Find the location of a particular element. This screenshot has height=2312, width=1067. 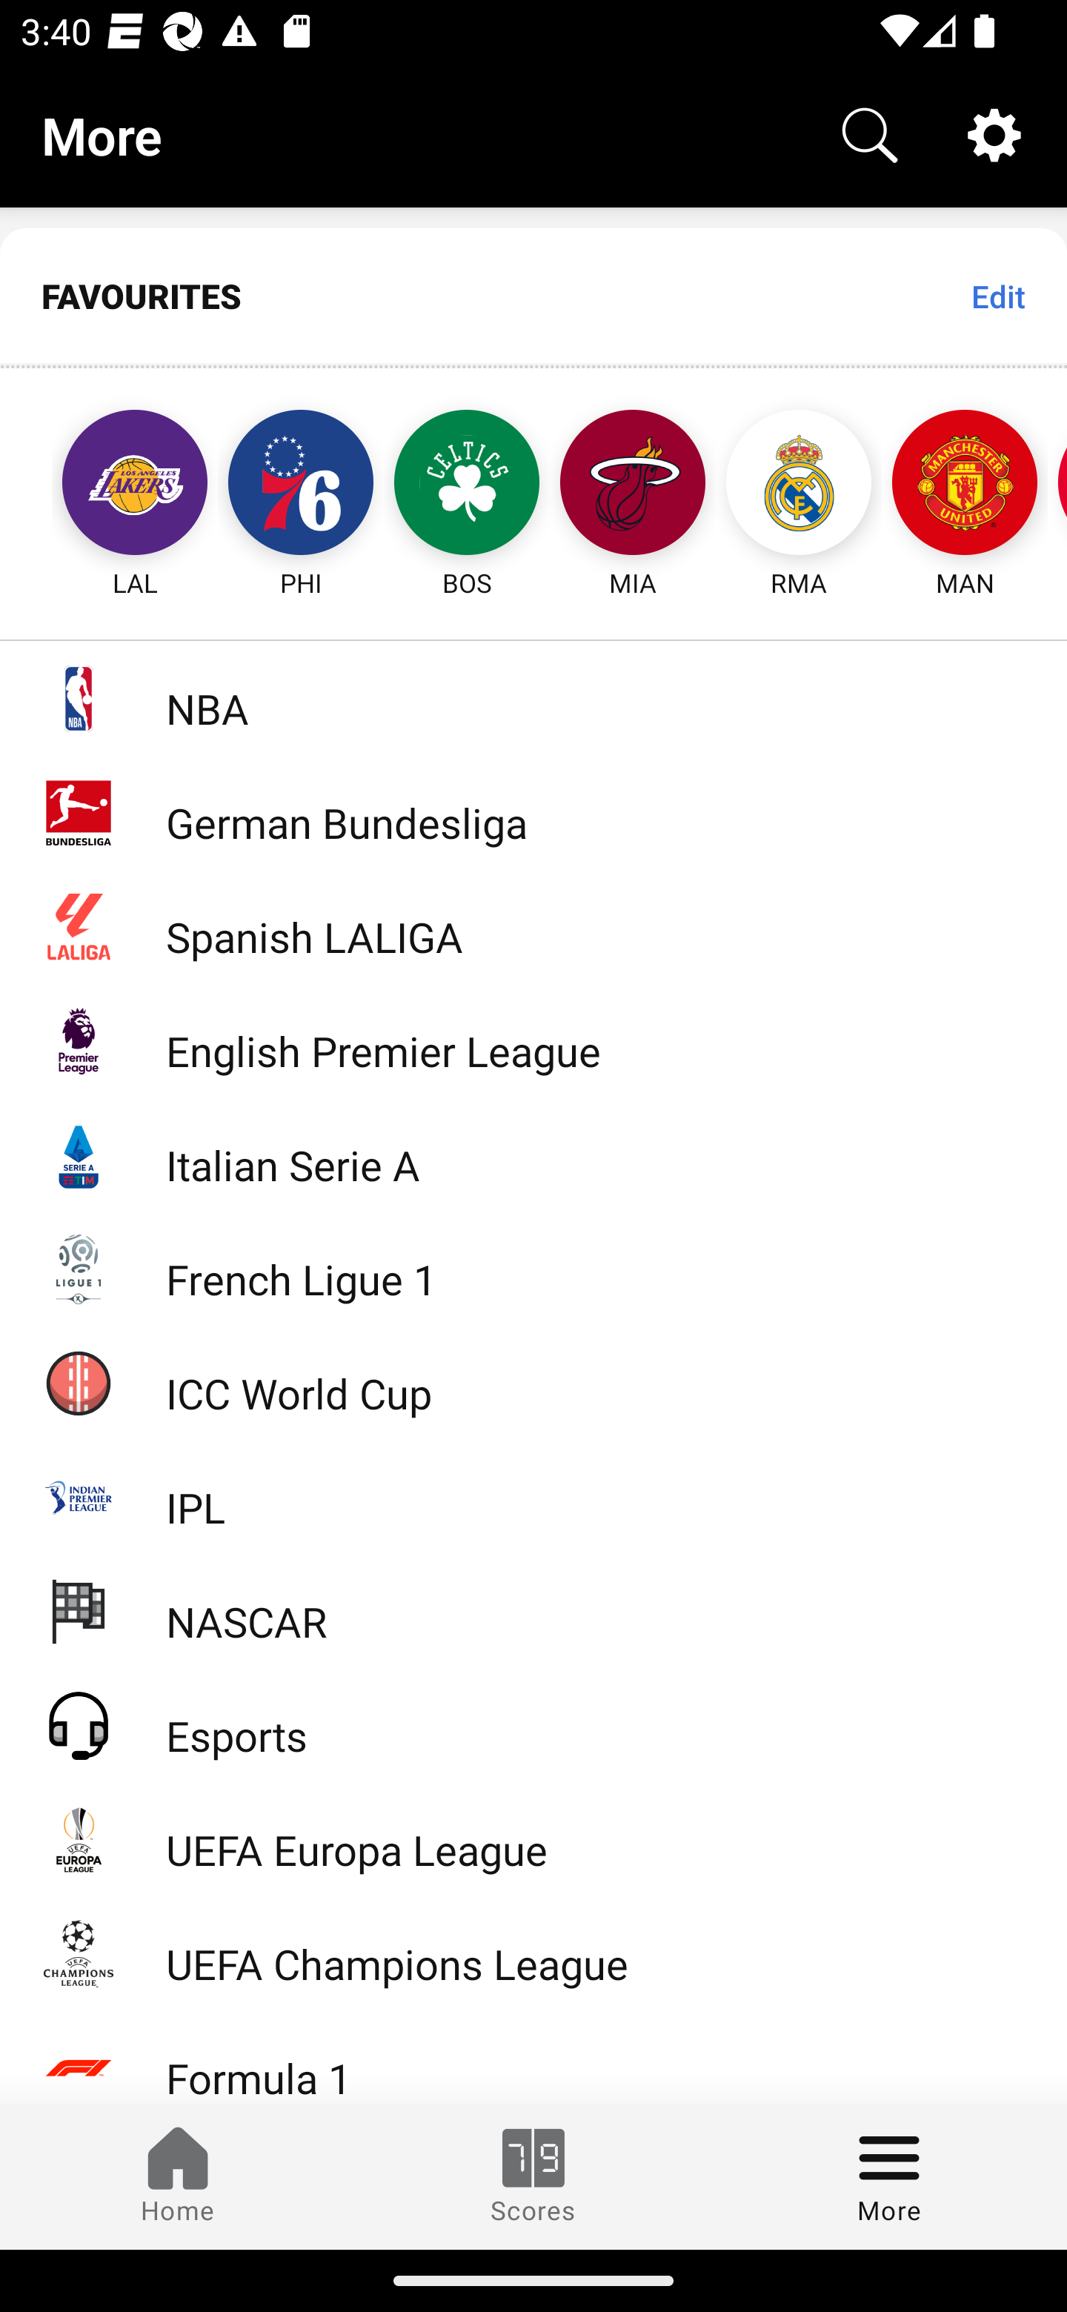

Settings is located at coordinates (994, 133).